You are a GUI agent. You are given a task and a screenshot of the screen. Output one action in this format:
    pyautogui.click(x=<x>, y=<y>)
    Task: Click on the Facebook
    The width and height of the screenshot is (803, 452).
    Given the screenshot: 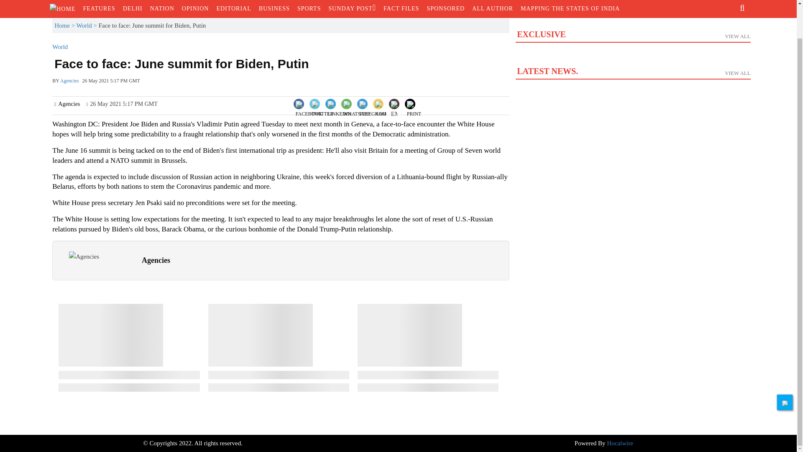 What is the action you would take?
    pyautogui.click(x=309, y=103)
    